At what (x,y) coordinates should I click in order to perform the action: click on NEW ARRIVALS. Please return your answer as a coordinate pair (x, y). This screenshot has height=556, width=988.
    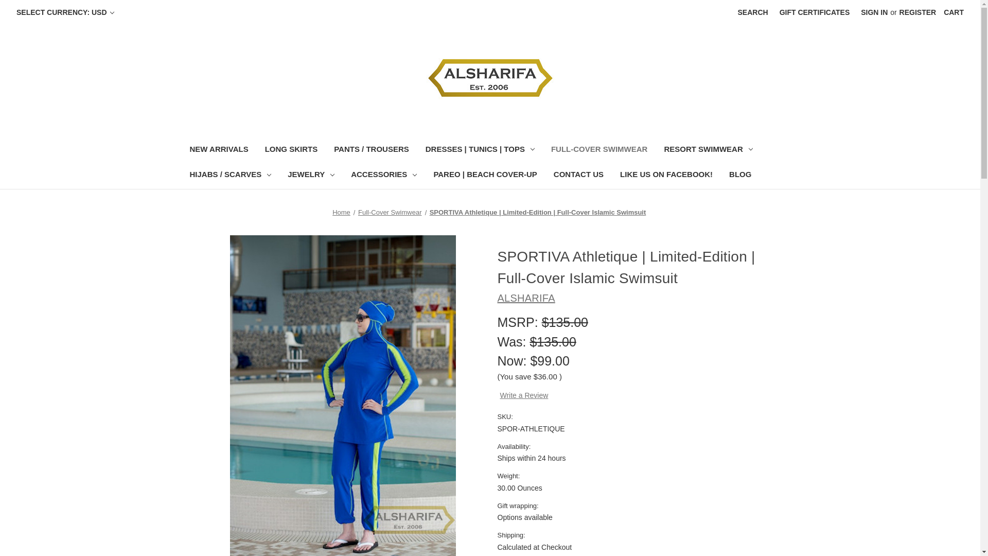
    Looking at the image, I should click on (218, 150).